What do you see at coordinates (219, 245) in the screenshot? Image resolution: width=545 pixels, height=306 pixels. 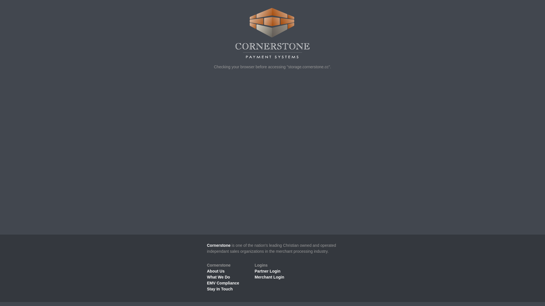 I see `Cornerstone` at bounding box center [219, 245].